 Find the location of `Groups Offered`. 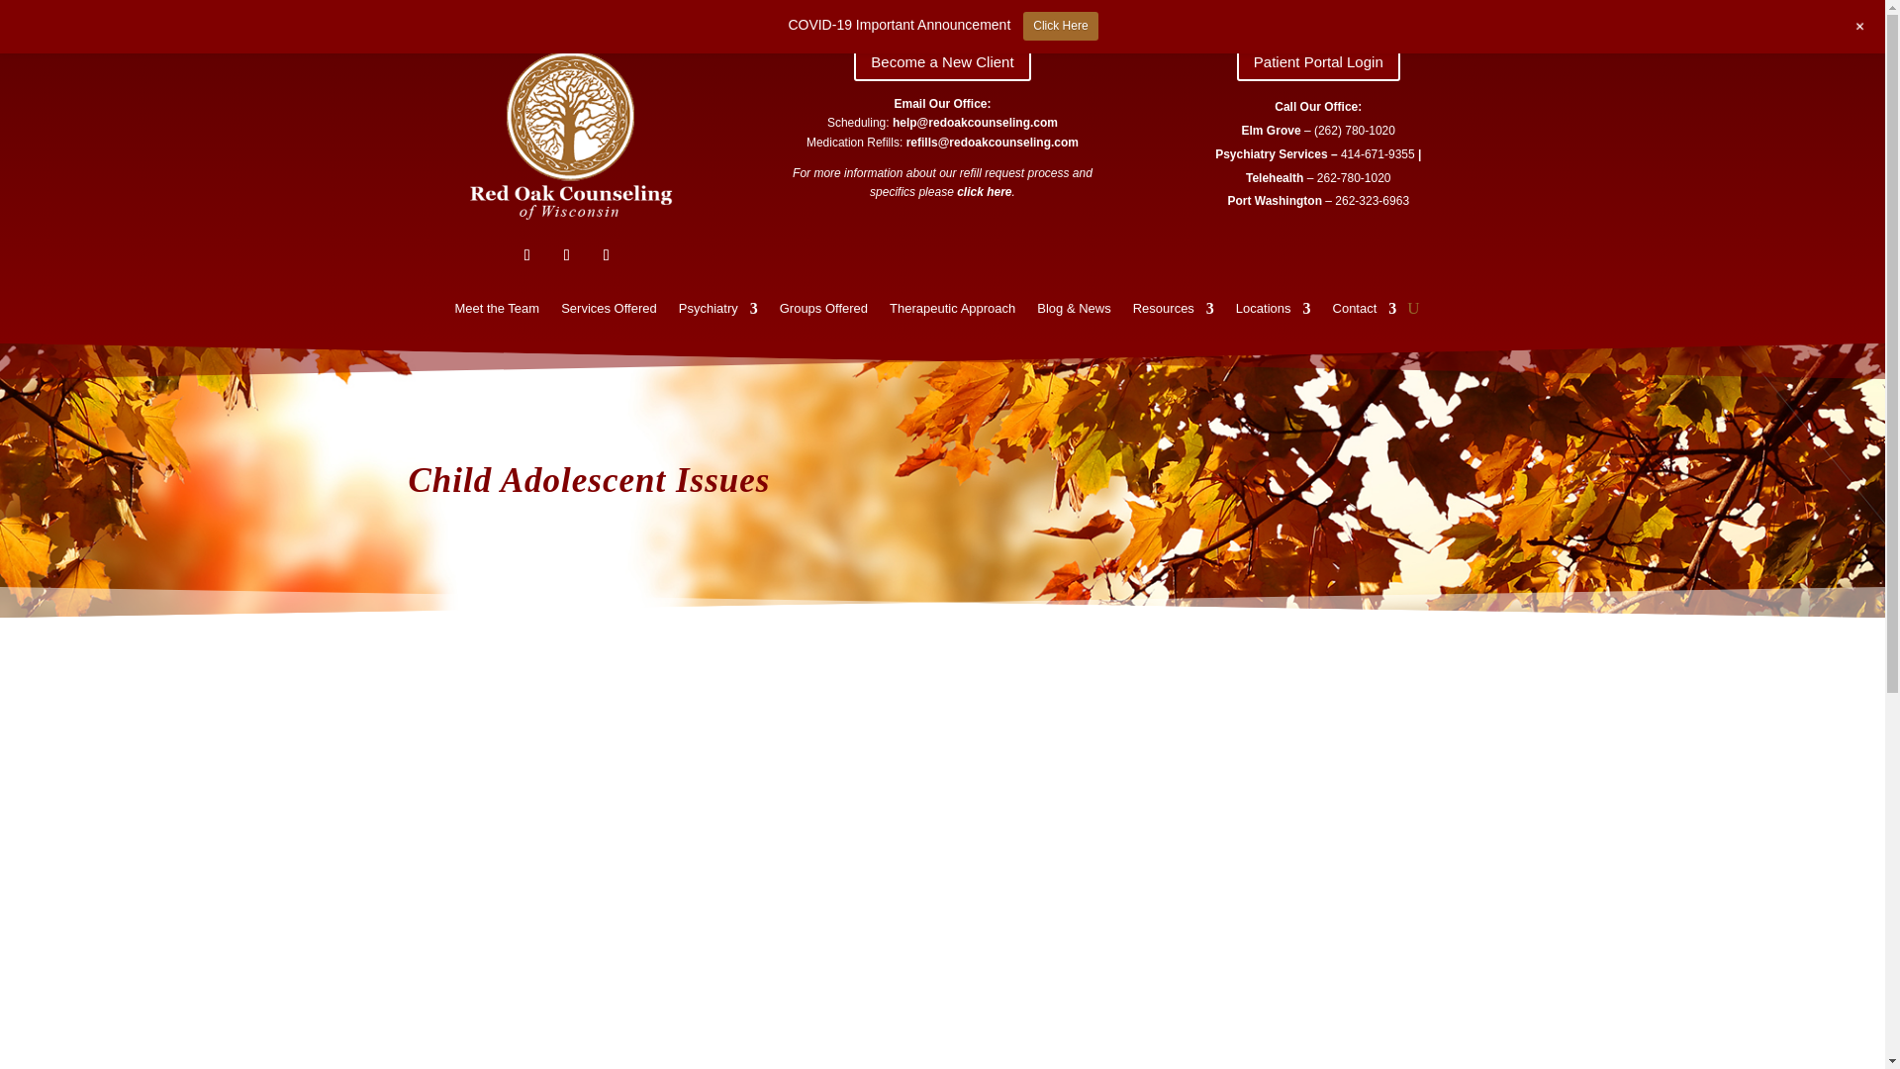

Groups Offered is located at coordinates (823, 313).